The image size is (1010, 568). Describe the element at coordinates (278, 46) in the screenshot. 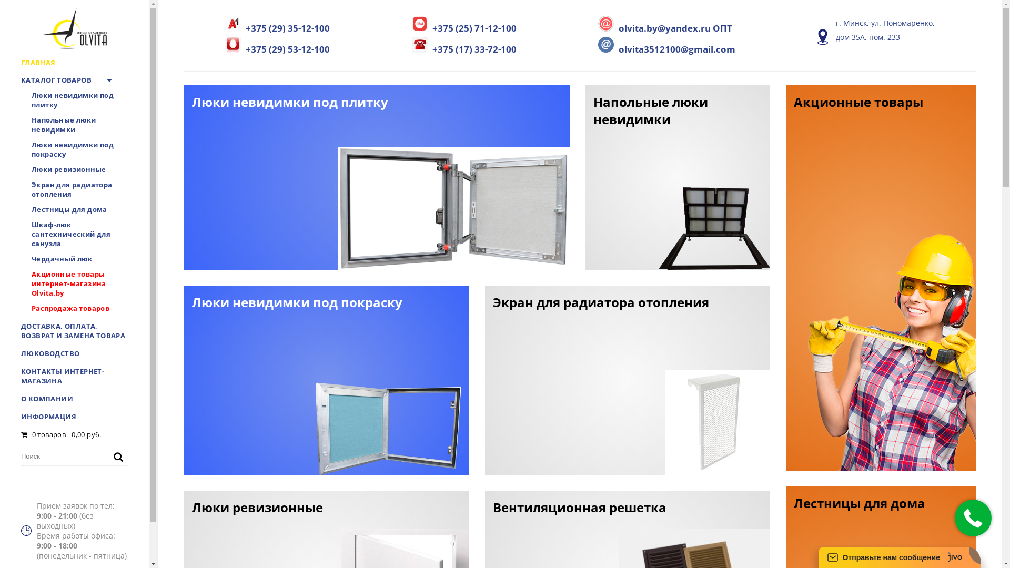

I see `+375 (29) 53-12-100` at that location.